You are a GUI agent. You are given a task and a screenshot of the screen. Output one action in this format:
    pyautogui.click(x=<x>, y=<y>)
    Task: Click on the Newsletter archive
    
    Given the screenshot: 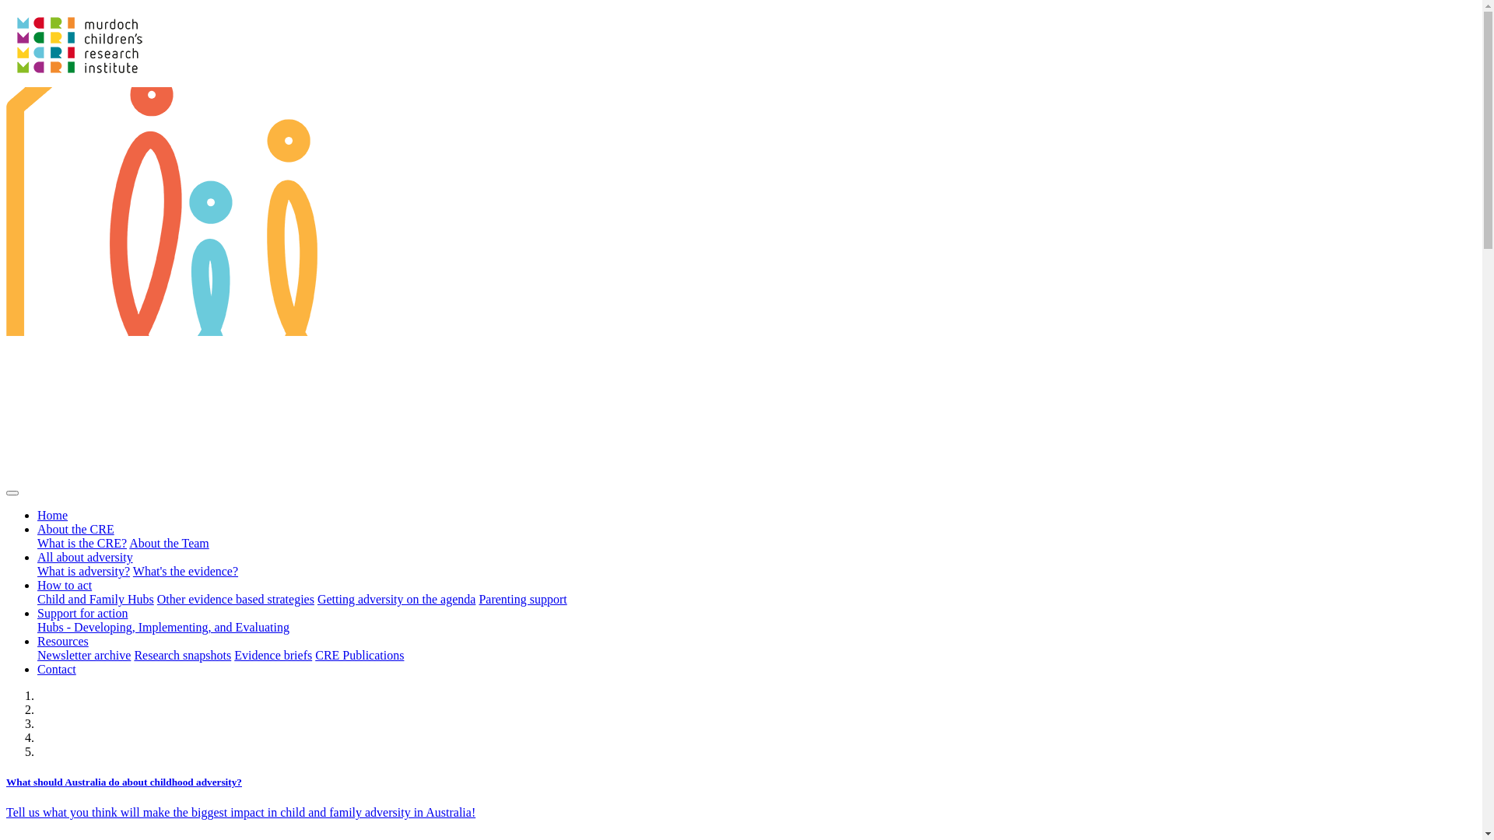 What is the action you would take?
    pyautogui.click(x=84, y=655)
    